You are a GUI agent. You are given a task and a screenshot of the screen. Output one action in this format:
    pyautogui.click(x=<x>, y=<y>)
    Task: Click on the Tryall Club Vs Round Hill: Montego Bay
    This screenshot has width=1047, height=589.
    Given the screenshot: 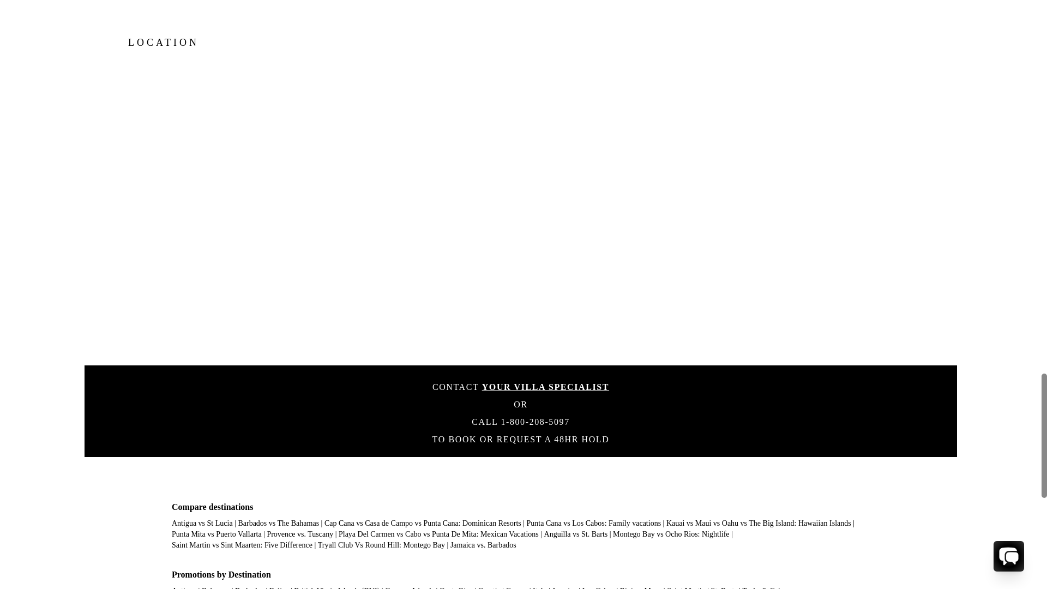 What is the action you would take?
    pyautogui.click(x=382, y=545)
    